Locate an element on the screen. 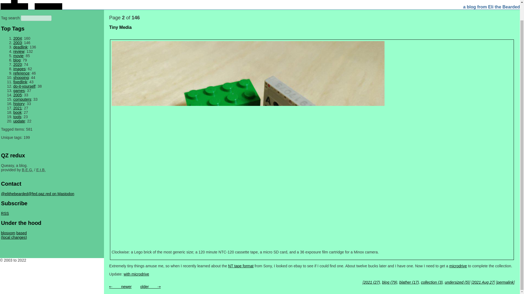 The width and height of the screenshot is (524, 294). review is located at coordinates (19, 51).